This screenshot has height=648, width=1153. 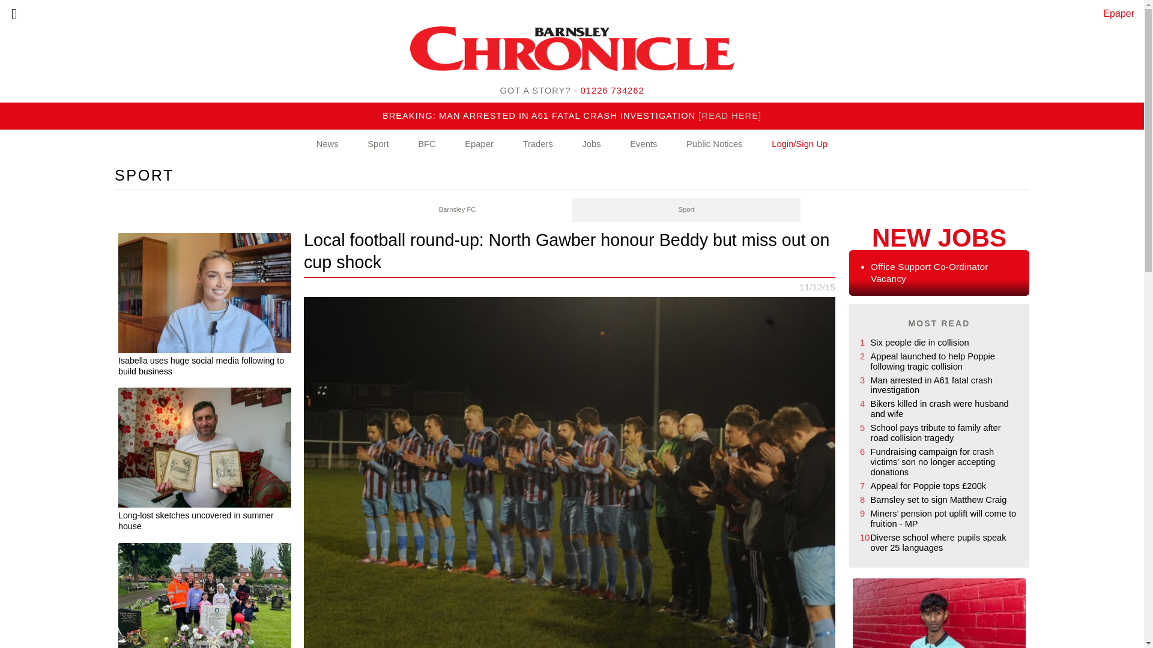 What do you see at coordinates (1119, 13) in the screenshot?
I see `Epaper` at bounding box center [1119, 13].